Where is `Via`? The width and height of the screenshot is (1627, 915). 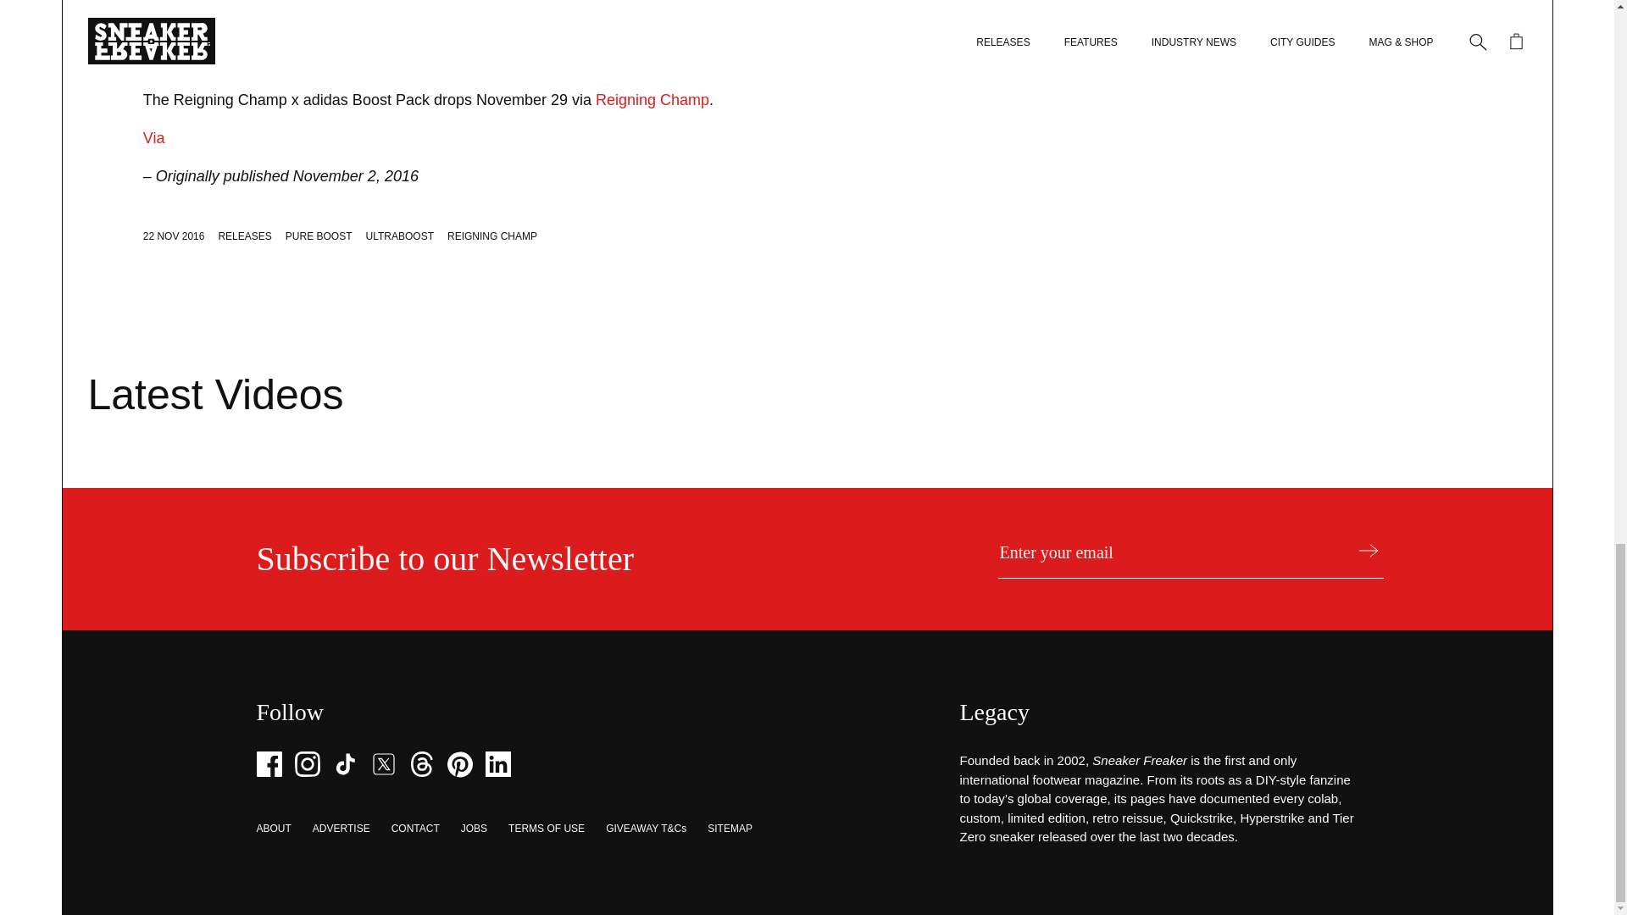
Via is located at coordinates (154, 137).